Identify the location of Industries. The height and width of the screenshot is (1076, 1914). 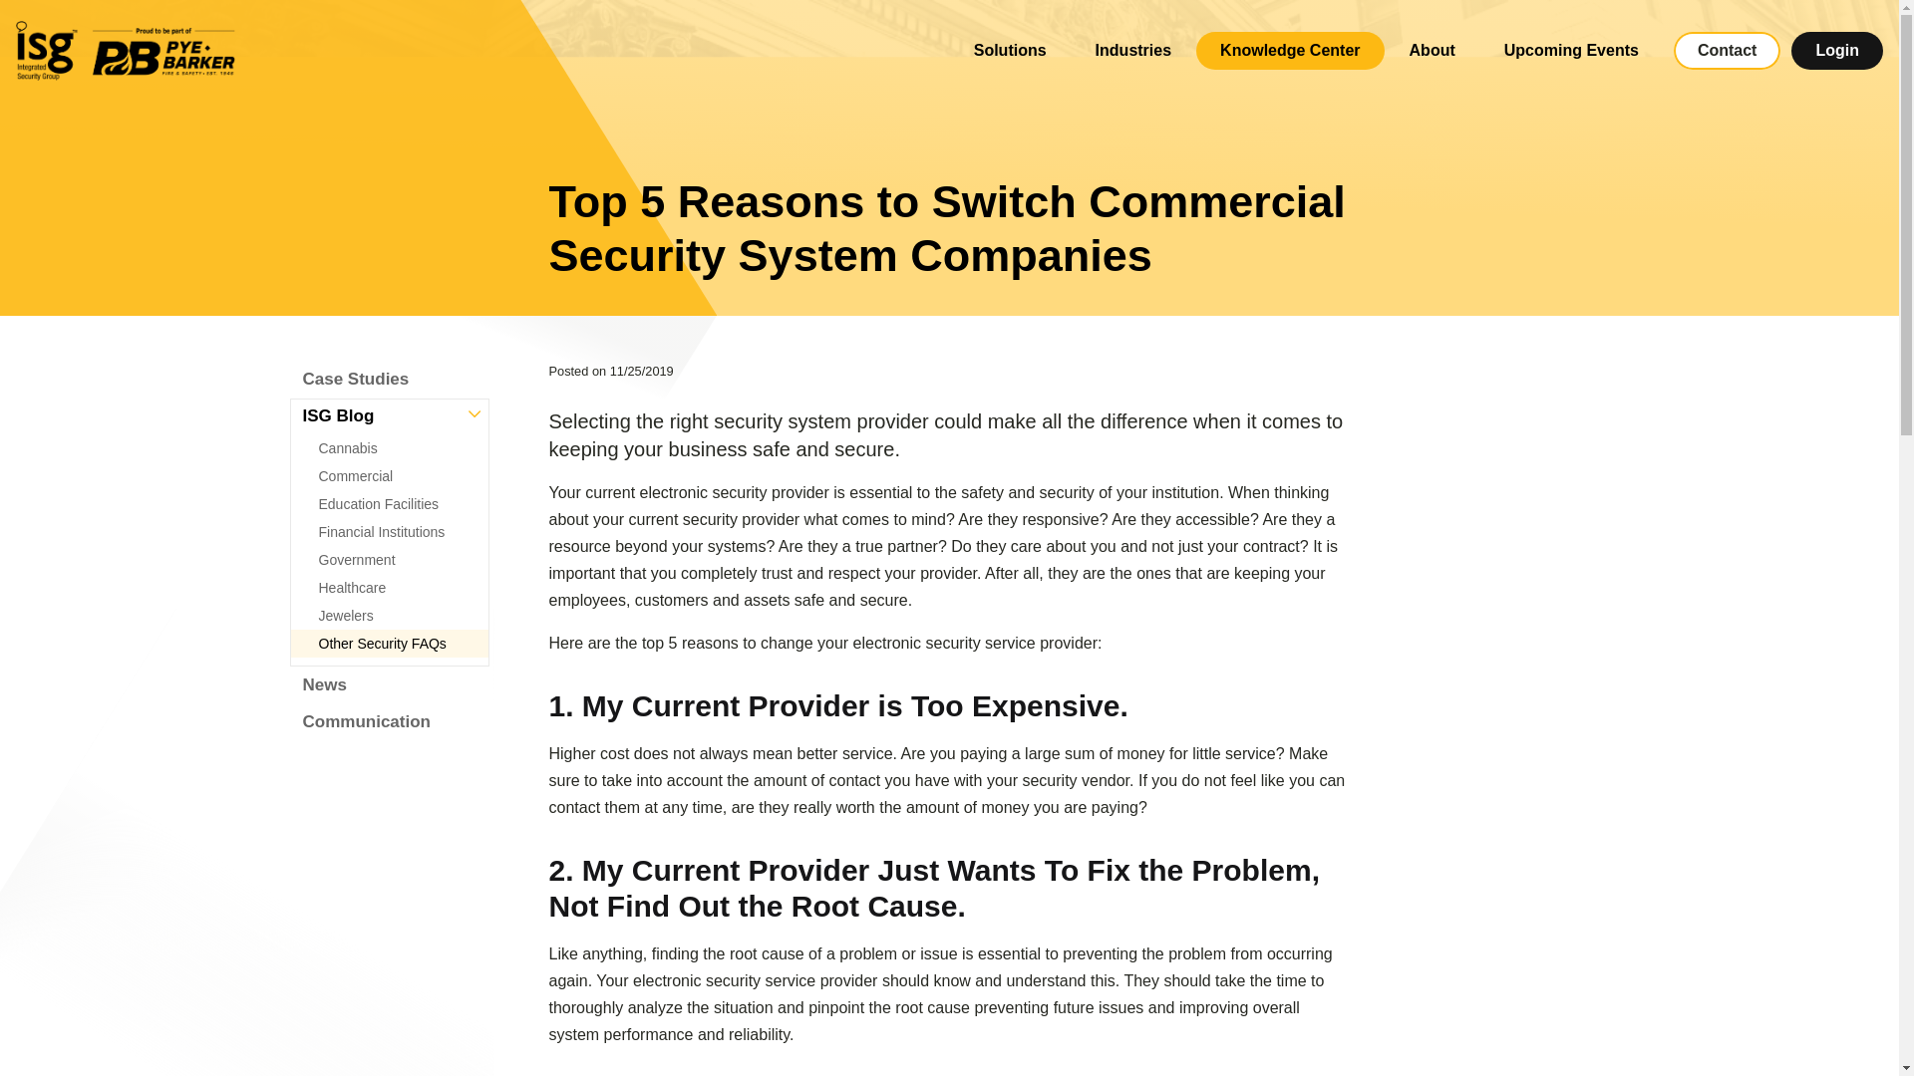
(1132, 51).